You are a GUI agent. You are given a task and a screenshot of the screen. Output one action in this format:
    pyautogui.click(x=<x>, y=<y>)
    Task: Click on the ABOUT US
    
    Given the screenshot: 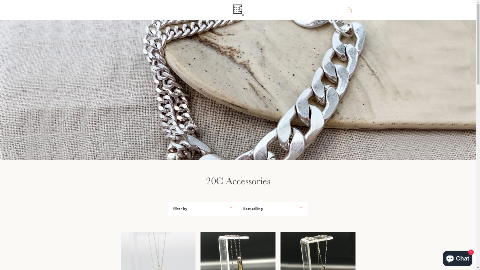 What is the action you would take?
    pyautogui.click(x=131, y=171)
    